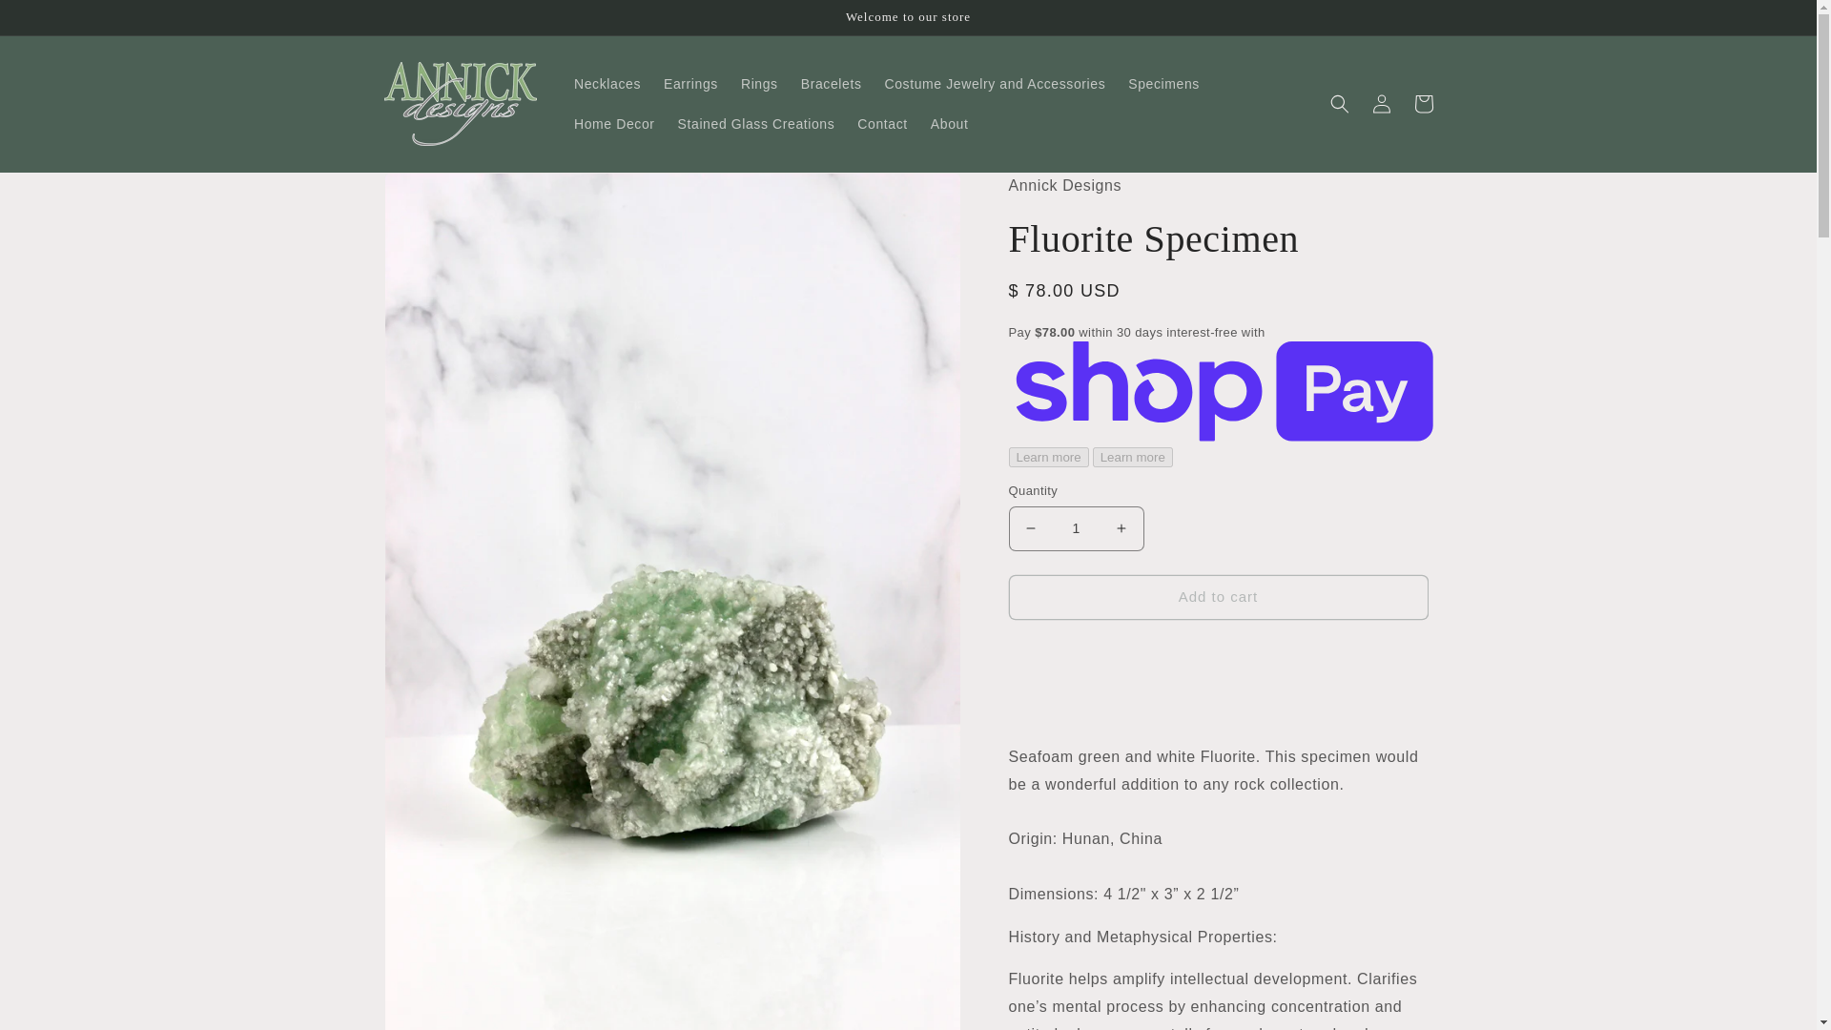 This screenshot has width=1831, height=1030. Describe the element at coordinates (759, 84) in the screenshot. I see `Rings` at that location.